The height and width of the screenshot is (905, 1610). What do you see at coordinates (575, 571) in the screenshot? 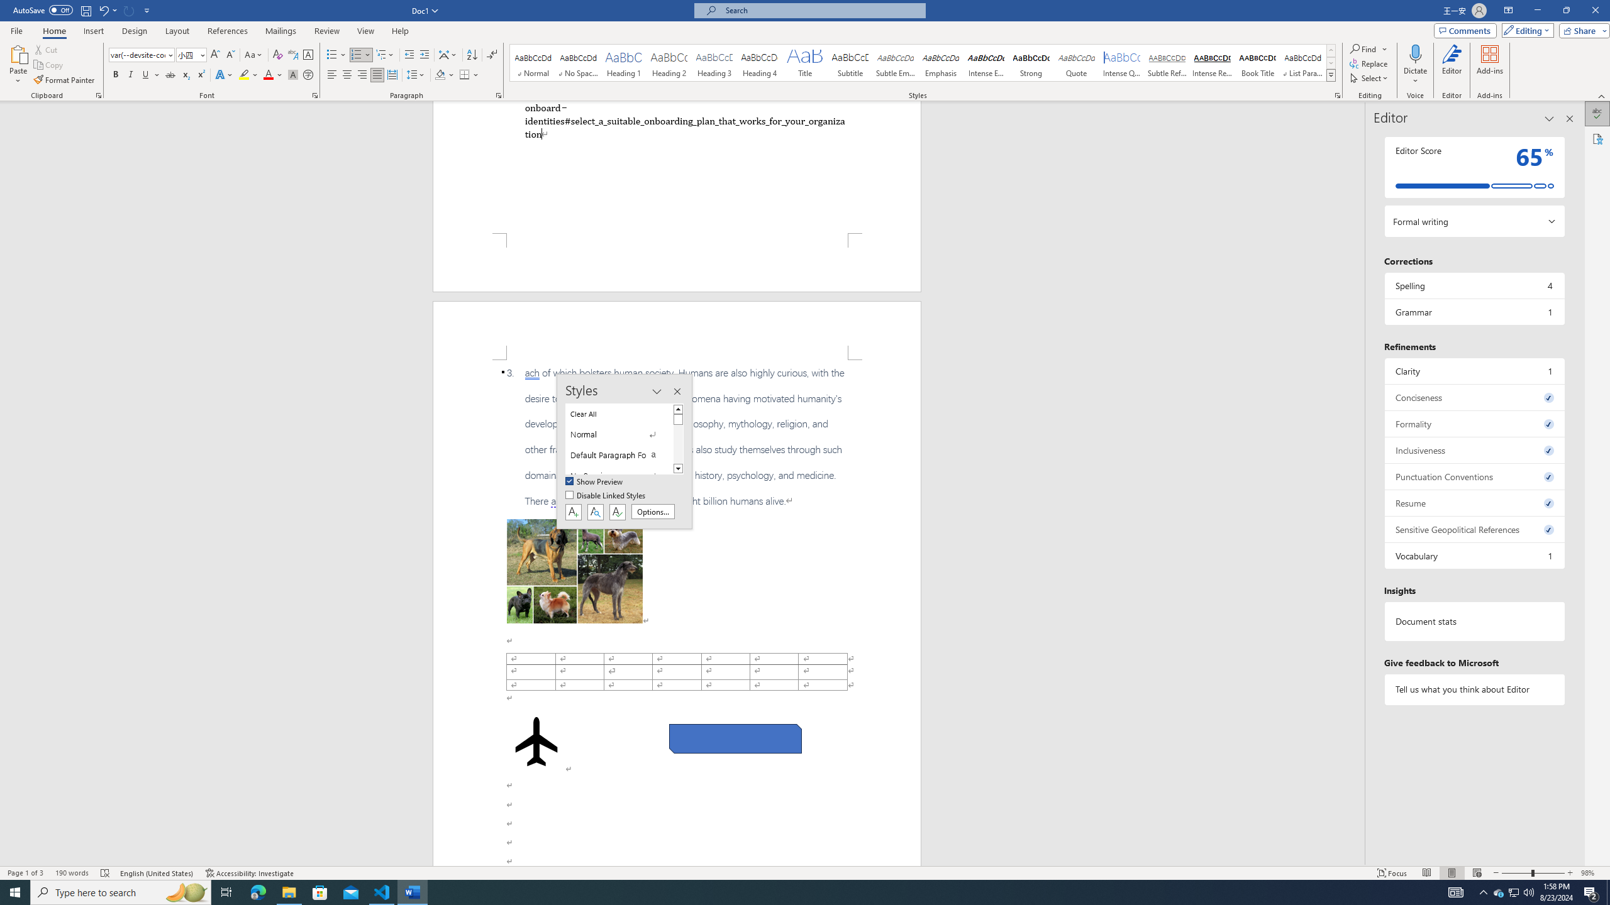
I see `Morphological variation in six dogs` at bounding box center [575, 571].